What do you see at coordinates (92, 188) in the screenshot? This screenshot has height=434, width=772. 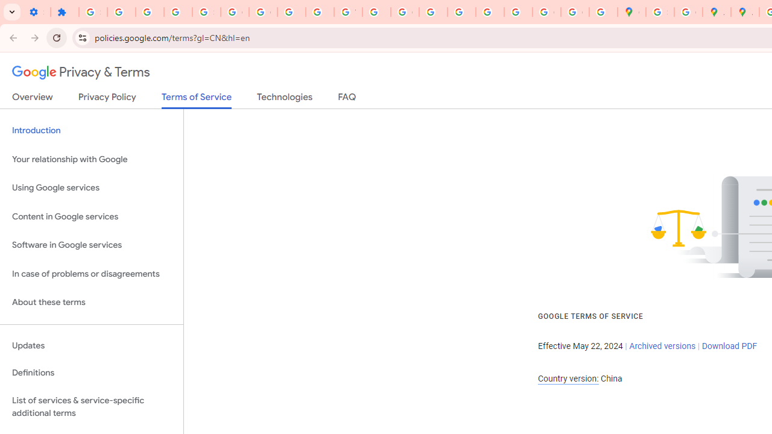 I see `Using Google services` at bounding box center [92, 188].